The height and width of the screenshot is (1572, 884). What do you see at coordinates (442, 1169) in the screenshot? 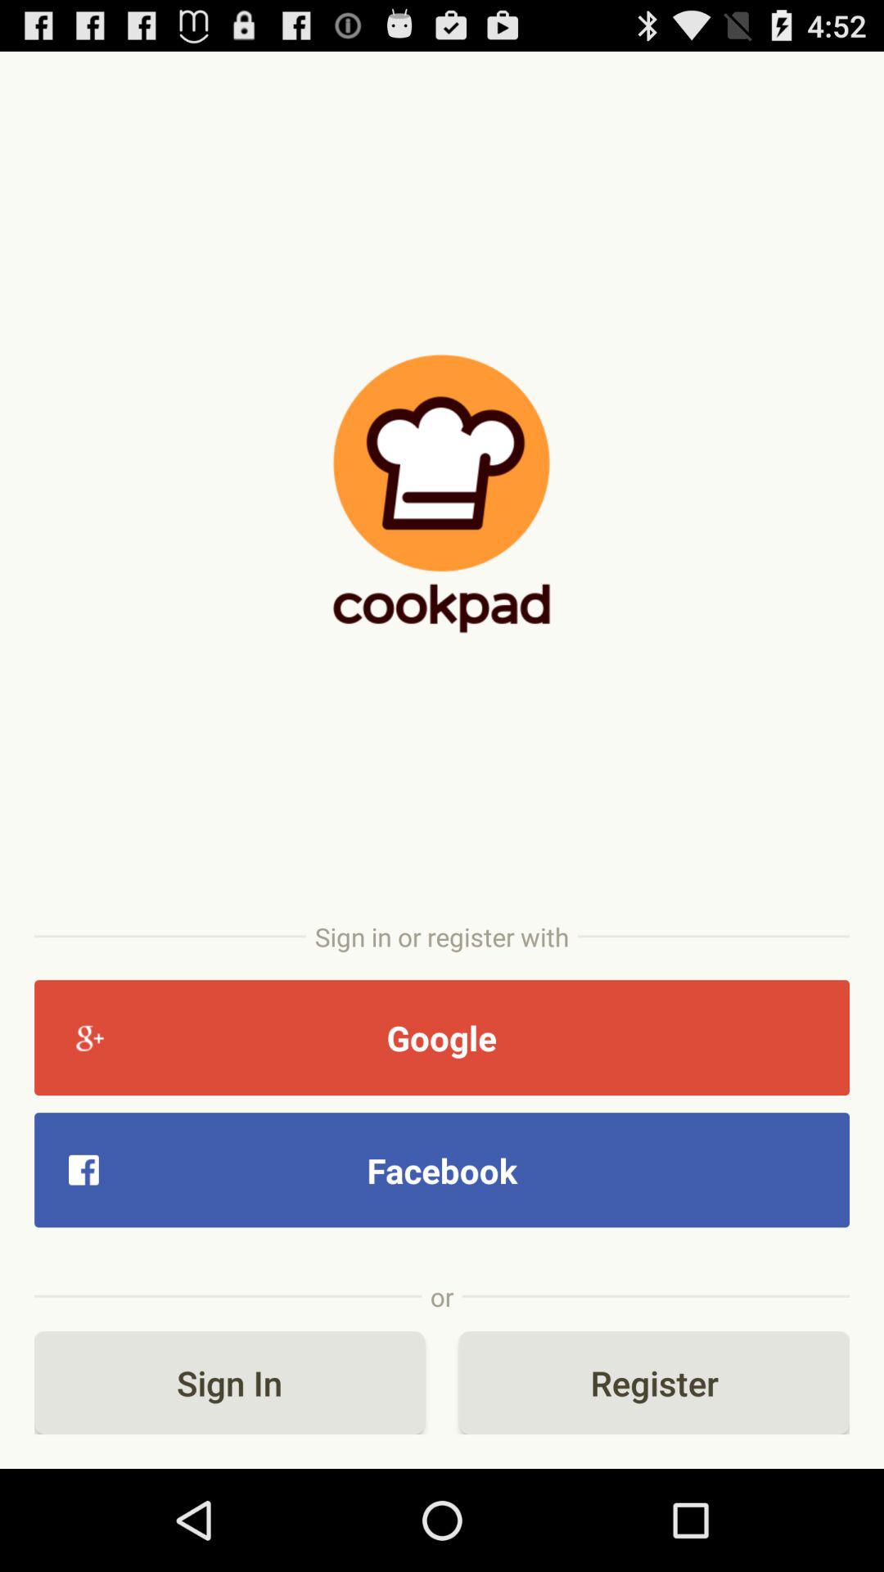
I see `click facebook item` at bounding box center [442, 1169].